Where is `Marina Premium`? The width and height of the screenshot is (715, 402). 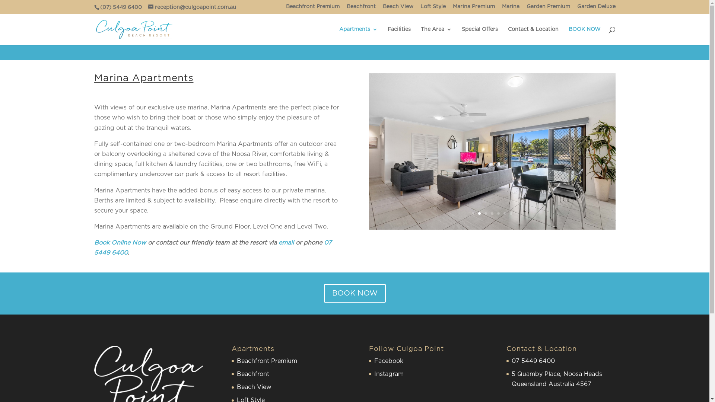
Marina Premium is located at coordinates (474, 8).